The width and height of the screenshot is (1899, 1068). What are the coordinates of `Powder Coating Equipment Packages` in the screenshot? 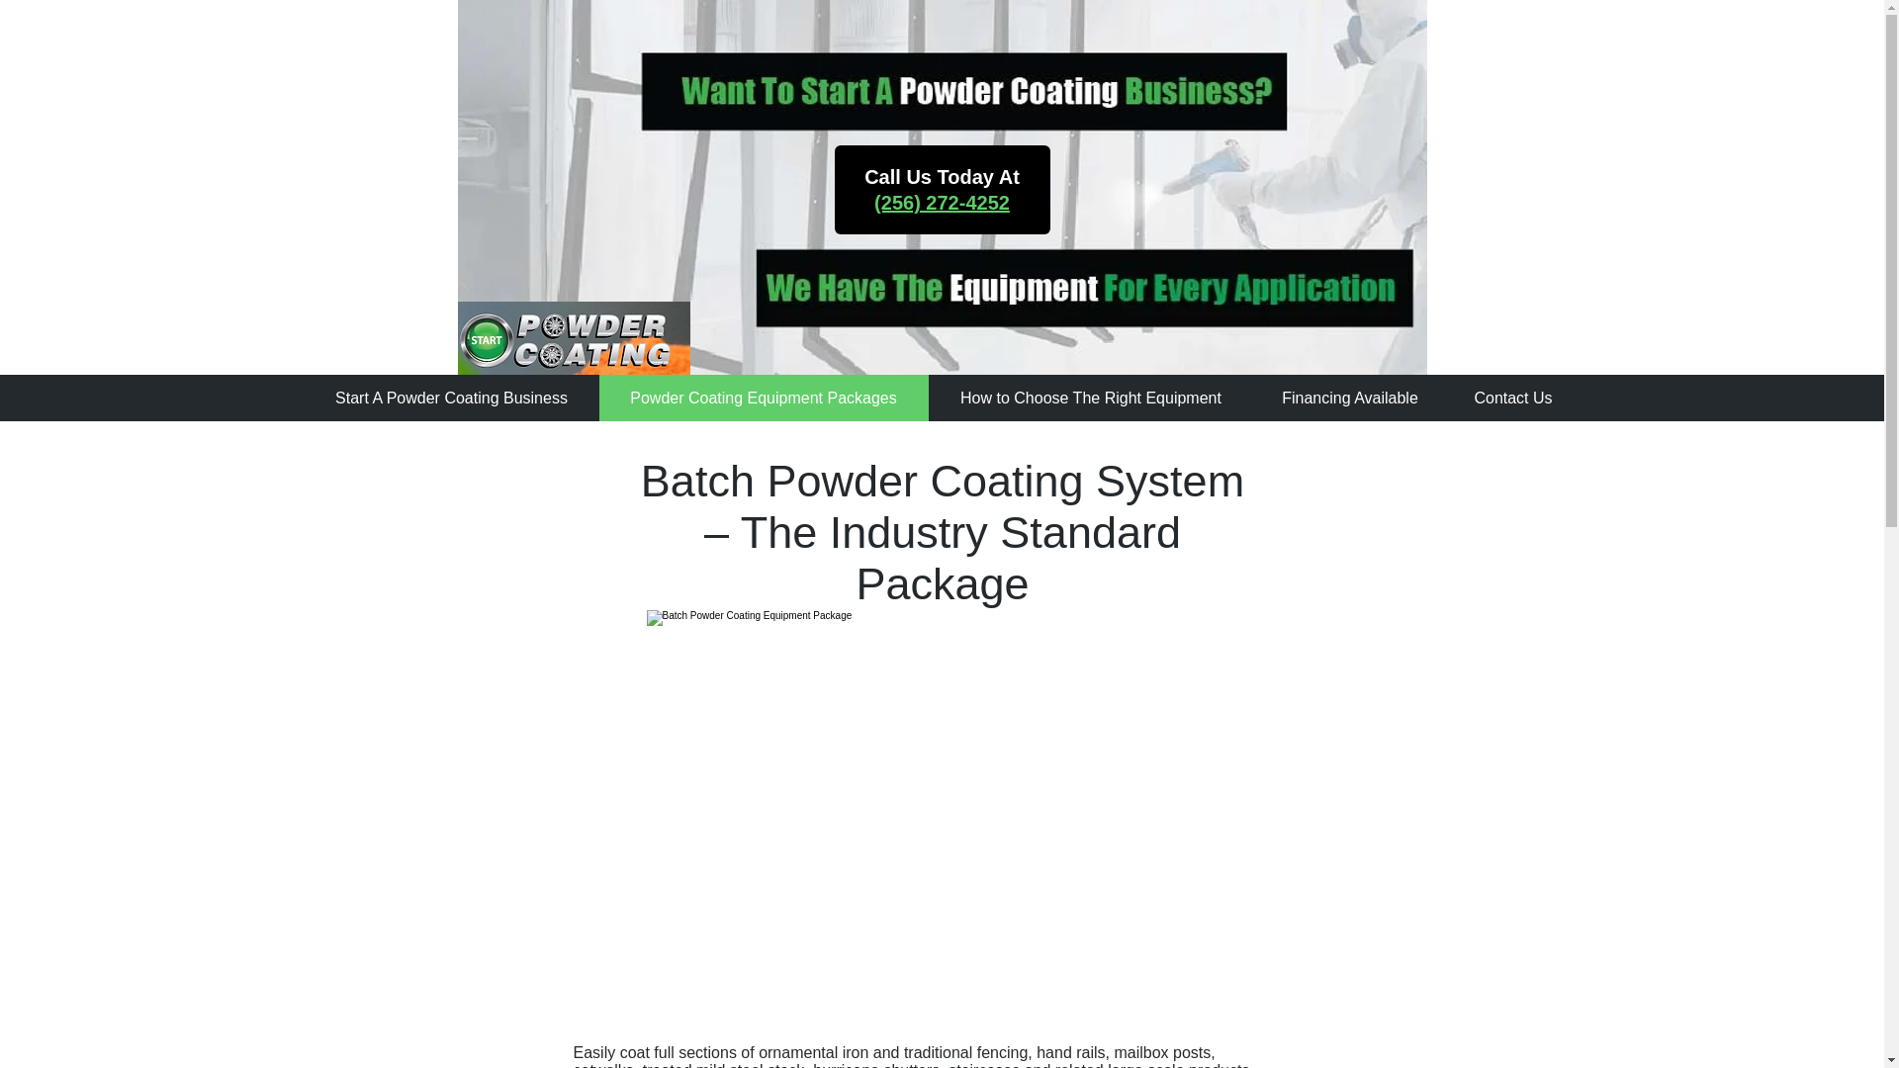 It's located at (764, 398).